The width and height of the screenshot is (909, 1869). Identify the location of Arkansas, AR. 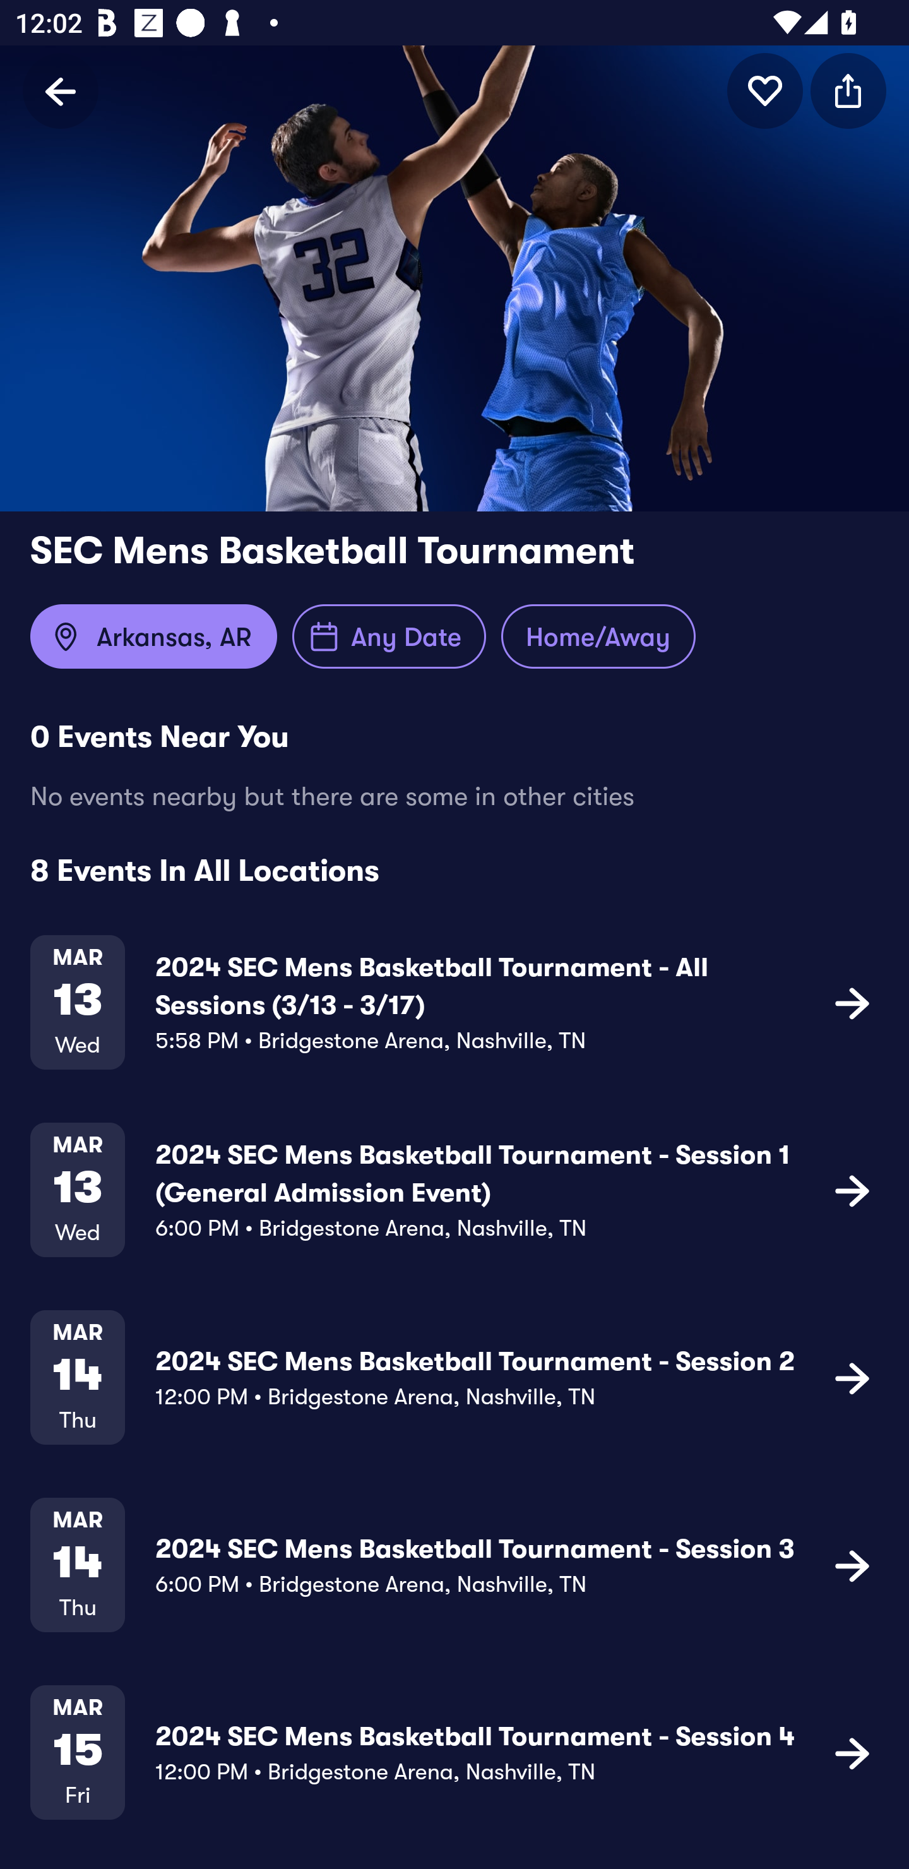
(153, 636).